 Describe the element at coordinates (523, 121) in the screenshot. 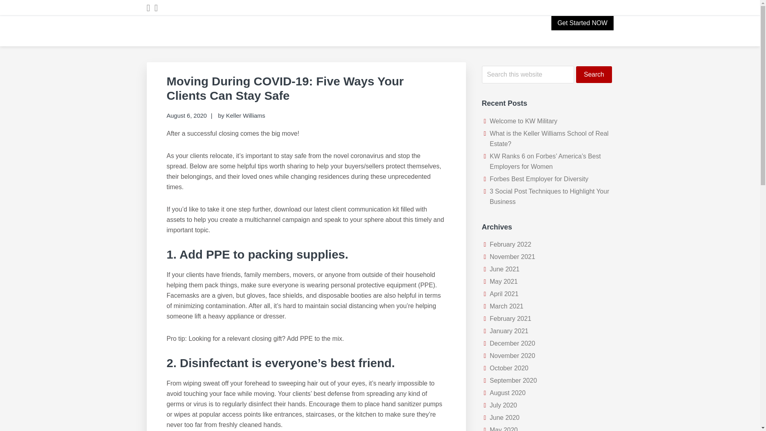

I see `Welcome to KW Military` at that location.